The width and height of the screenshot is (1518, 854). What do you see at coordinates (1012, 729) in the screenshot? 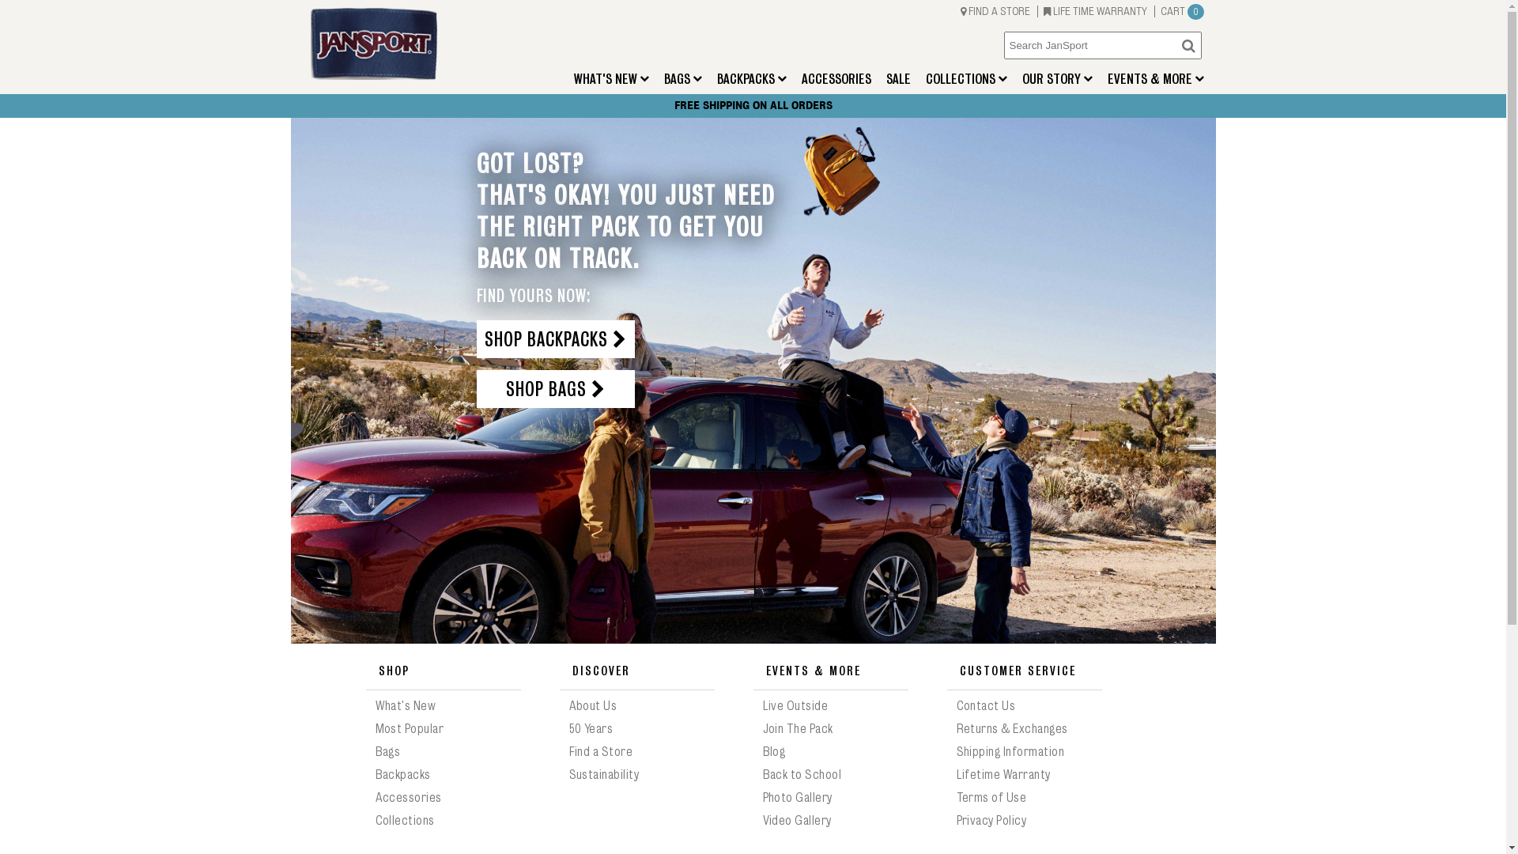
I see `Returns & Exchanges` at bounding box center [1012, 729].